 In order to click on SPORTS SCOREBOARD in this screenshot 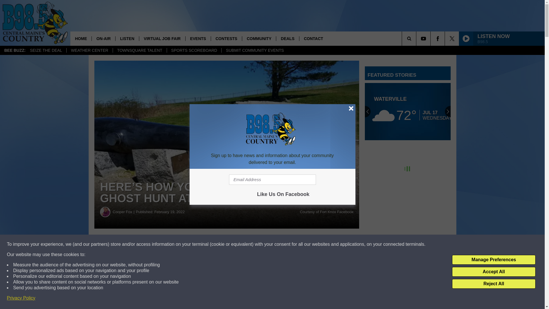, I will do `click(194, 50)`.